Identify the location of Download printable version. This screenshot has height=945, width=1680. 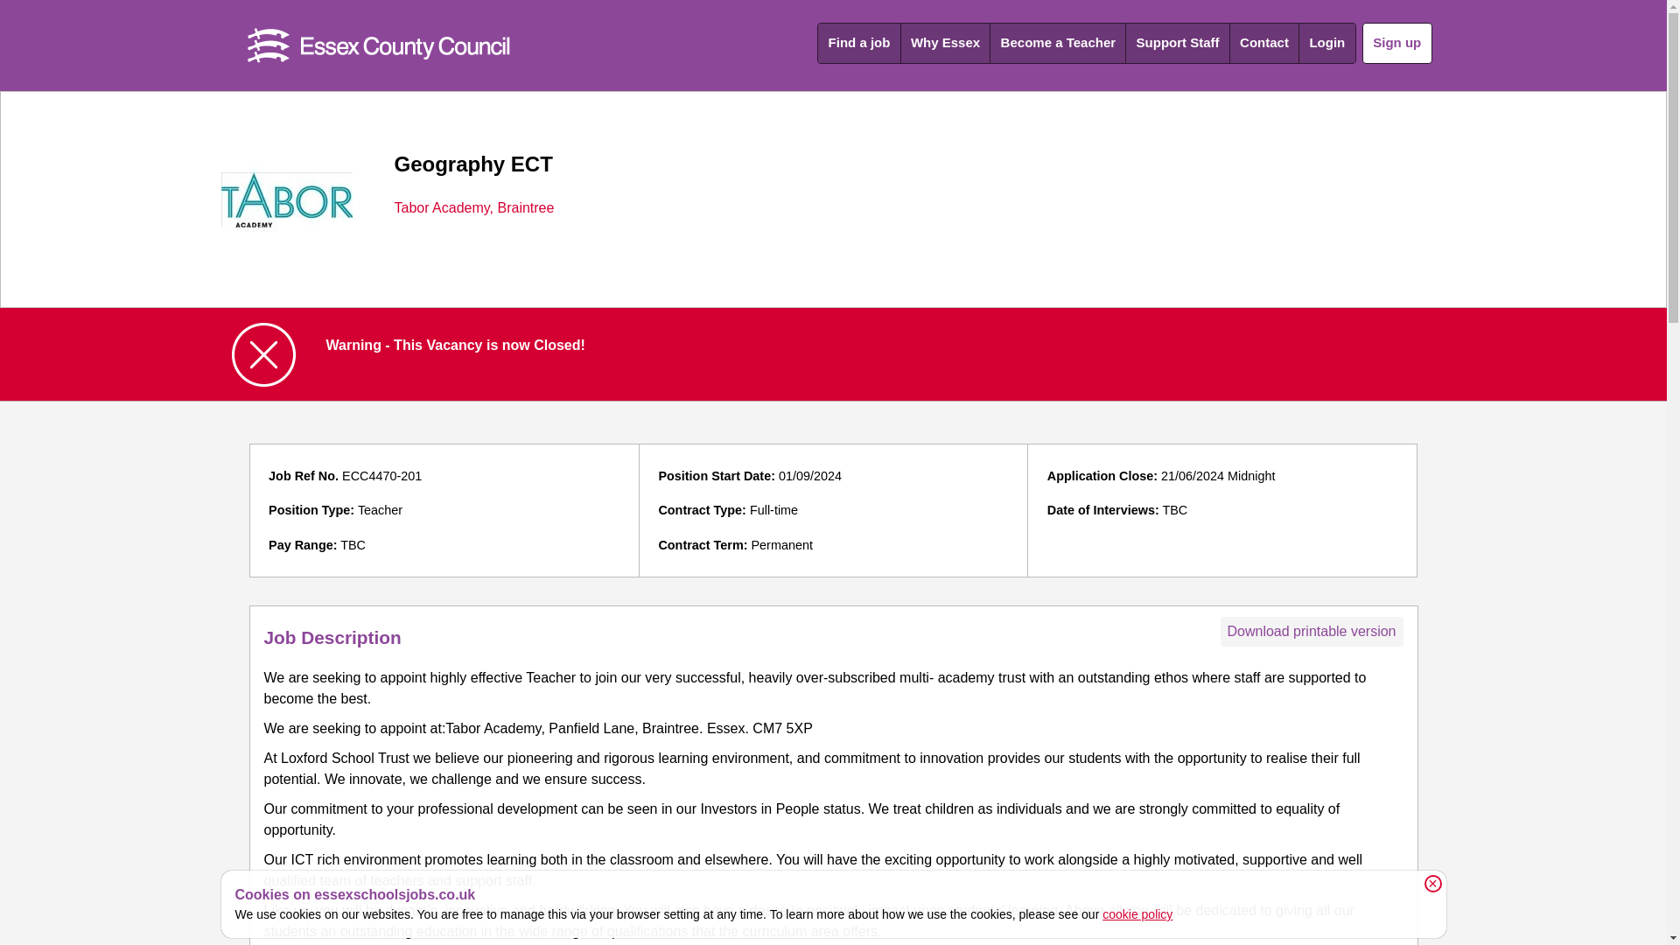
(1311, 632).